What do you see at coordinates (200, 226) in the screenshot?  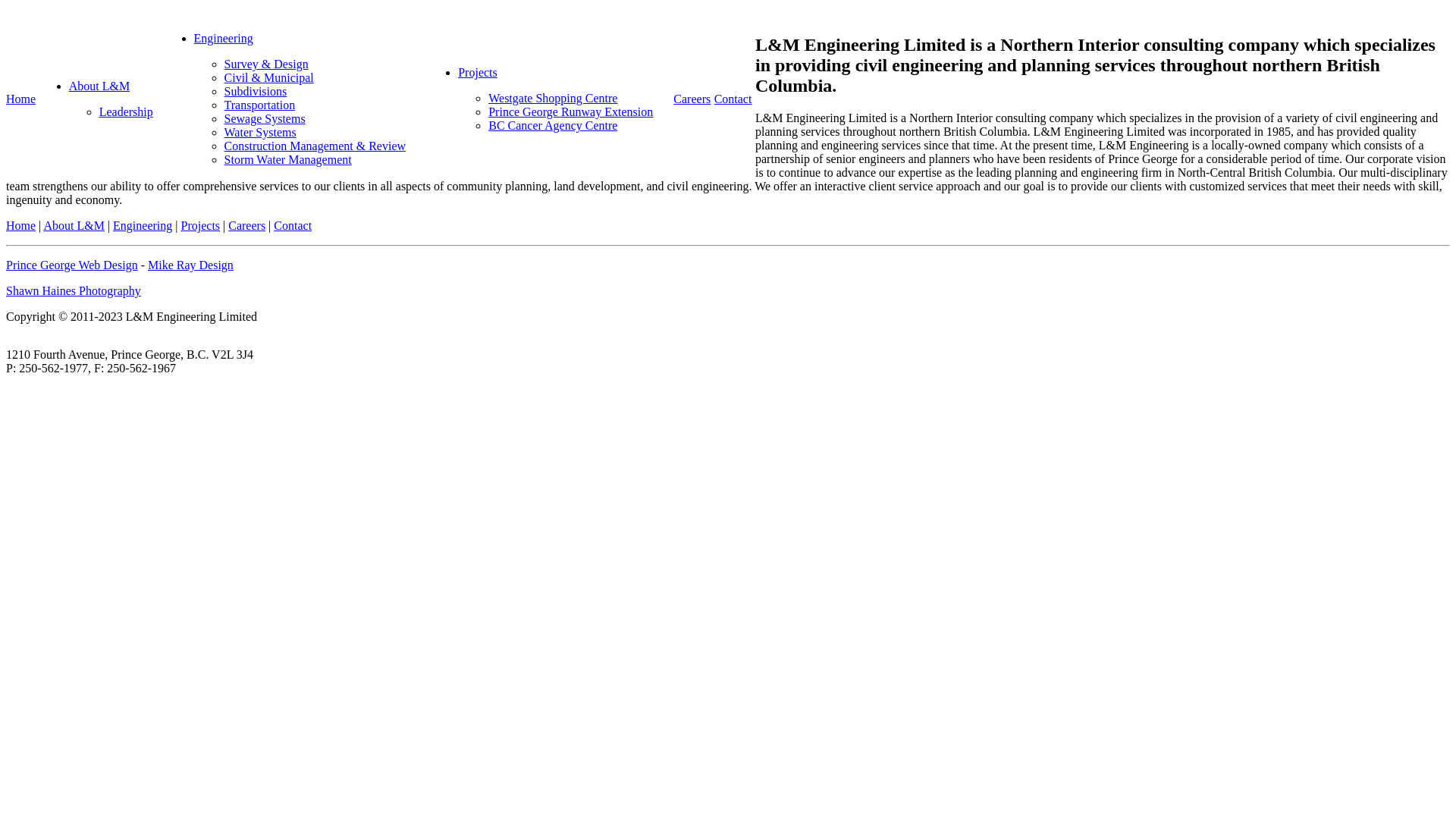 I see `Projects` at bounding box center [200, 226].